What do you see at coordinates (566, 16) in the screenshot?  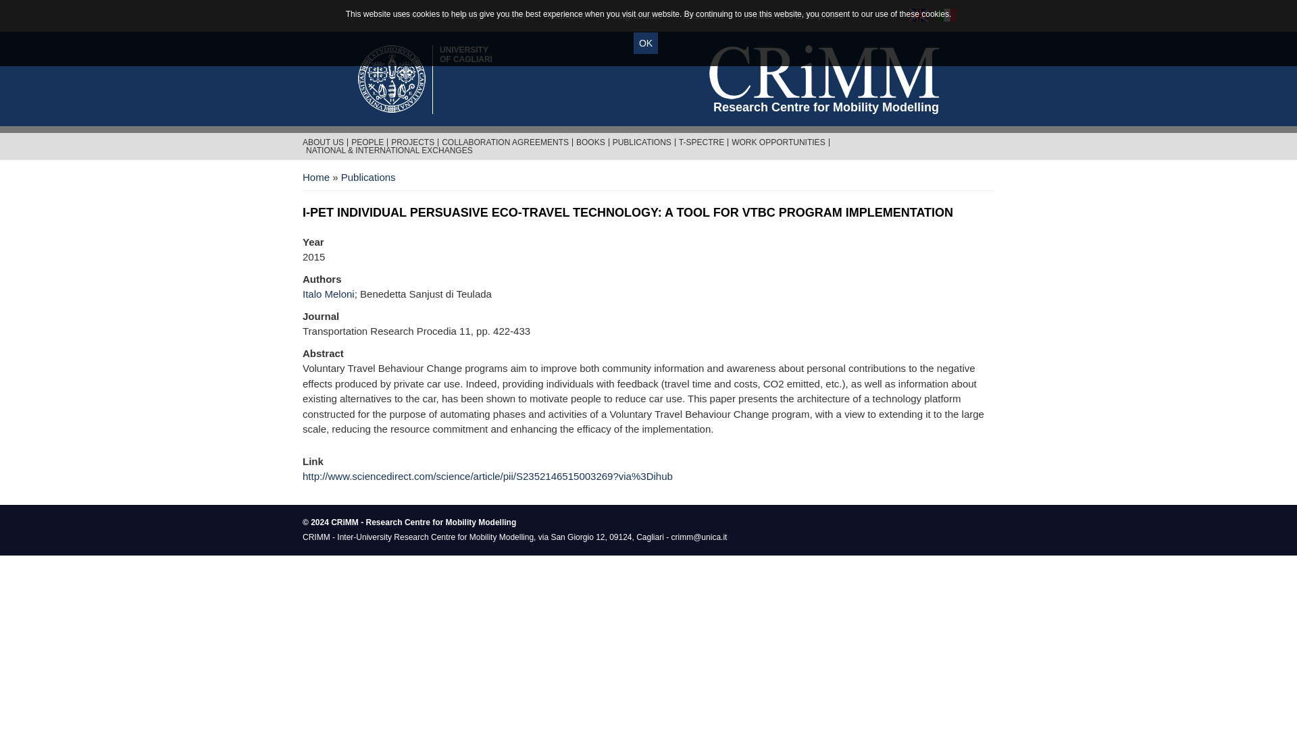 I see `Students` at bounding box center [566, 16].